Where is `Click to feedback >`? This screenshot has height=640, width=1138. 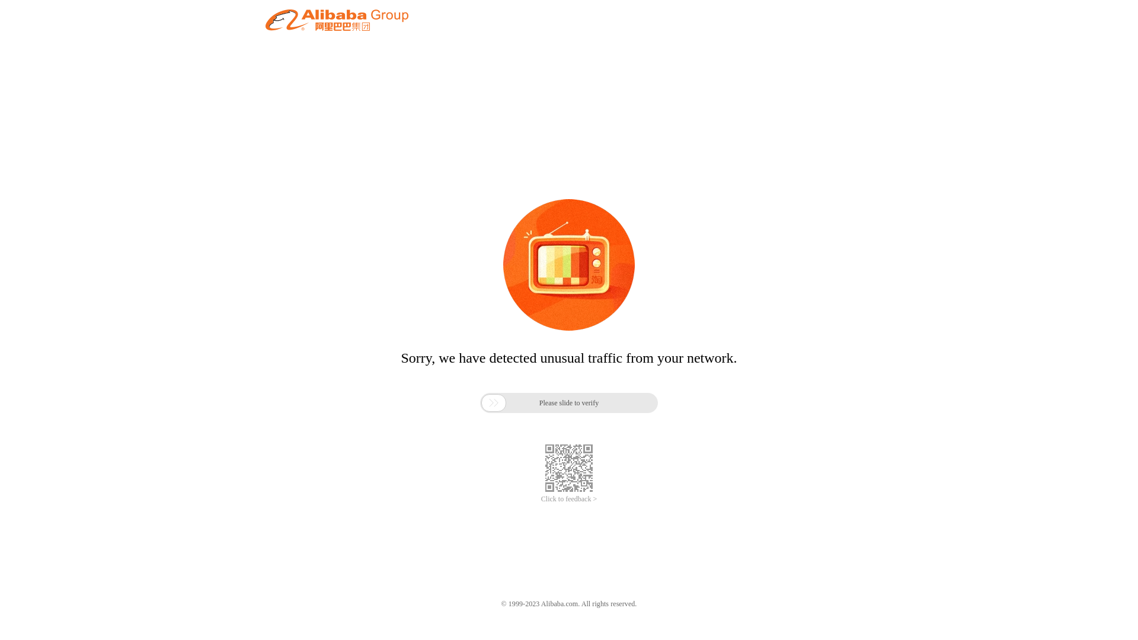 Click to feedback > is located at coordinates (569, 499).